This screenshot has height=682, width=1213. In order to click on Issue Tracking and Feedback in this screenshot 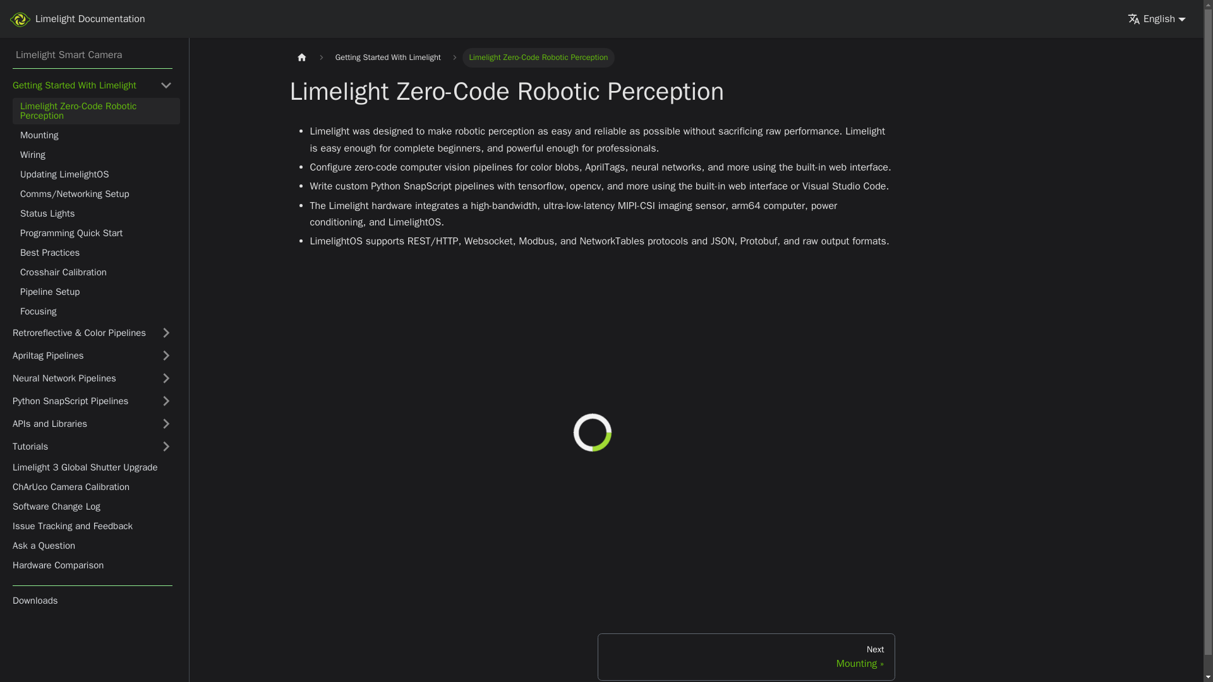, I will do `click(92, 525)`.